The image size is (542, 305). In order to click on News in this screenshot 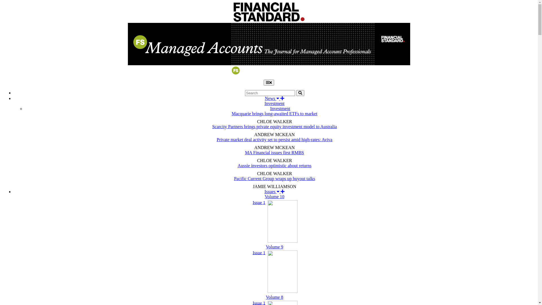, I will do `click(274, 98)`.